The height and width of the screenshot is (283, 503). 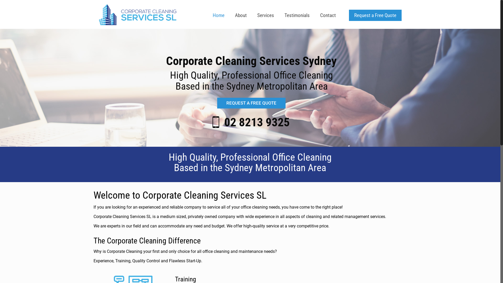 I want to click on Contact, so click(x=328, y=15).